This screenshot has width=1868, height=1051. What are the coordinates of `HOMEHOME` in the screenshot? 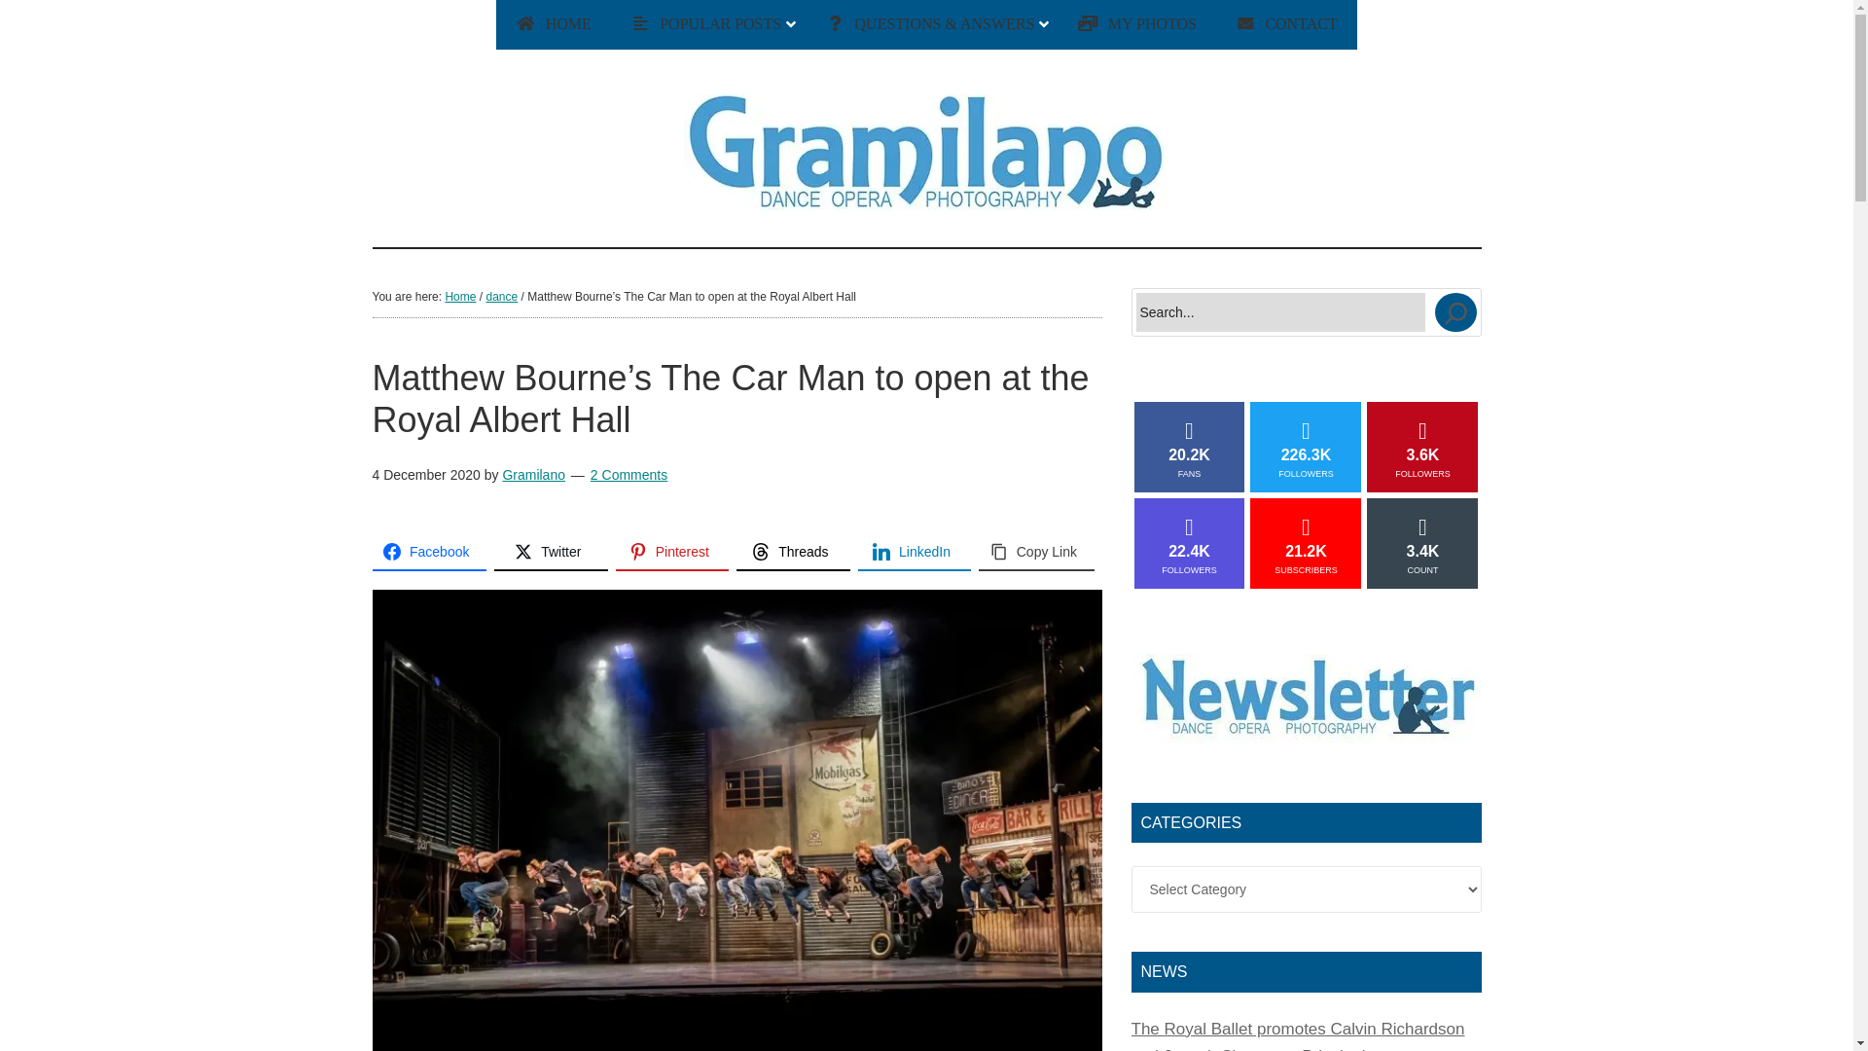 It's located at (553, 24).